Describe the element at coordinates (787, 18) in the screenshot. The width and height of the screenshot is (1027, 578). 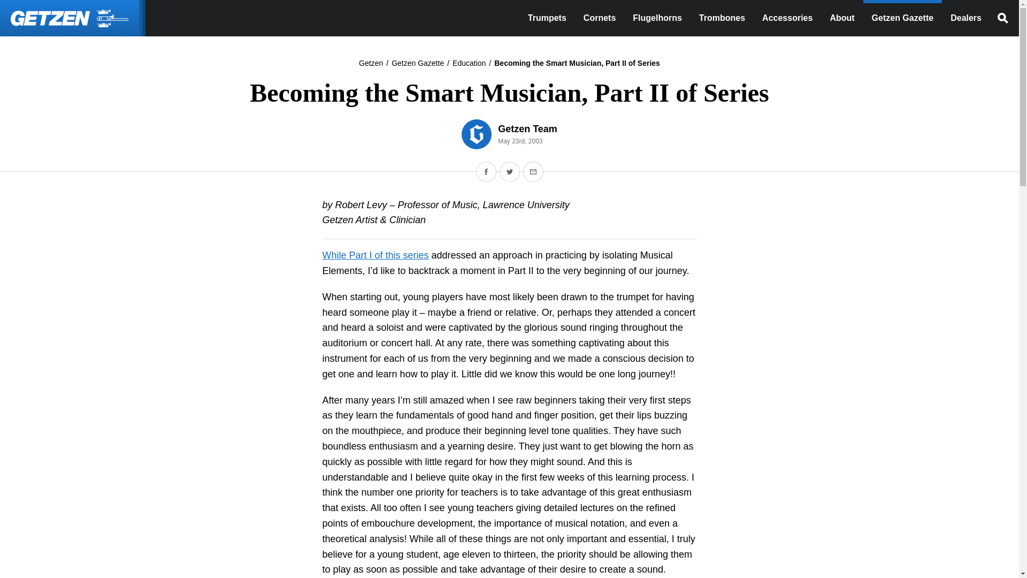
I see `Accessories` at that location.